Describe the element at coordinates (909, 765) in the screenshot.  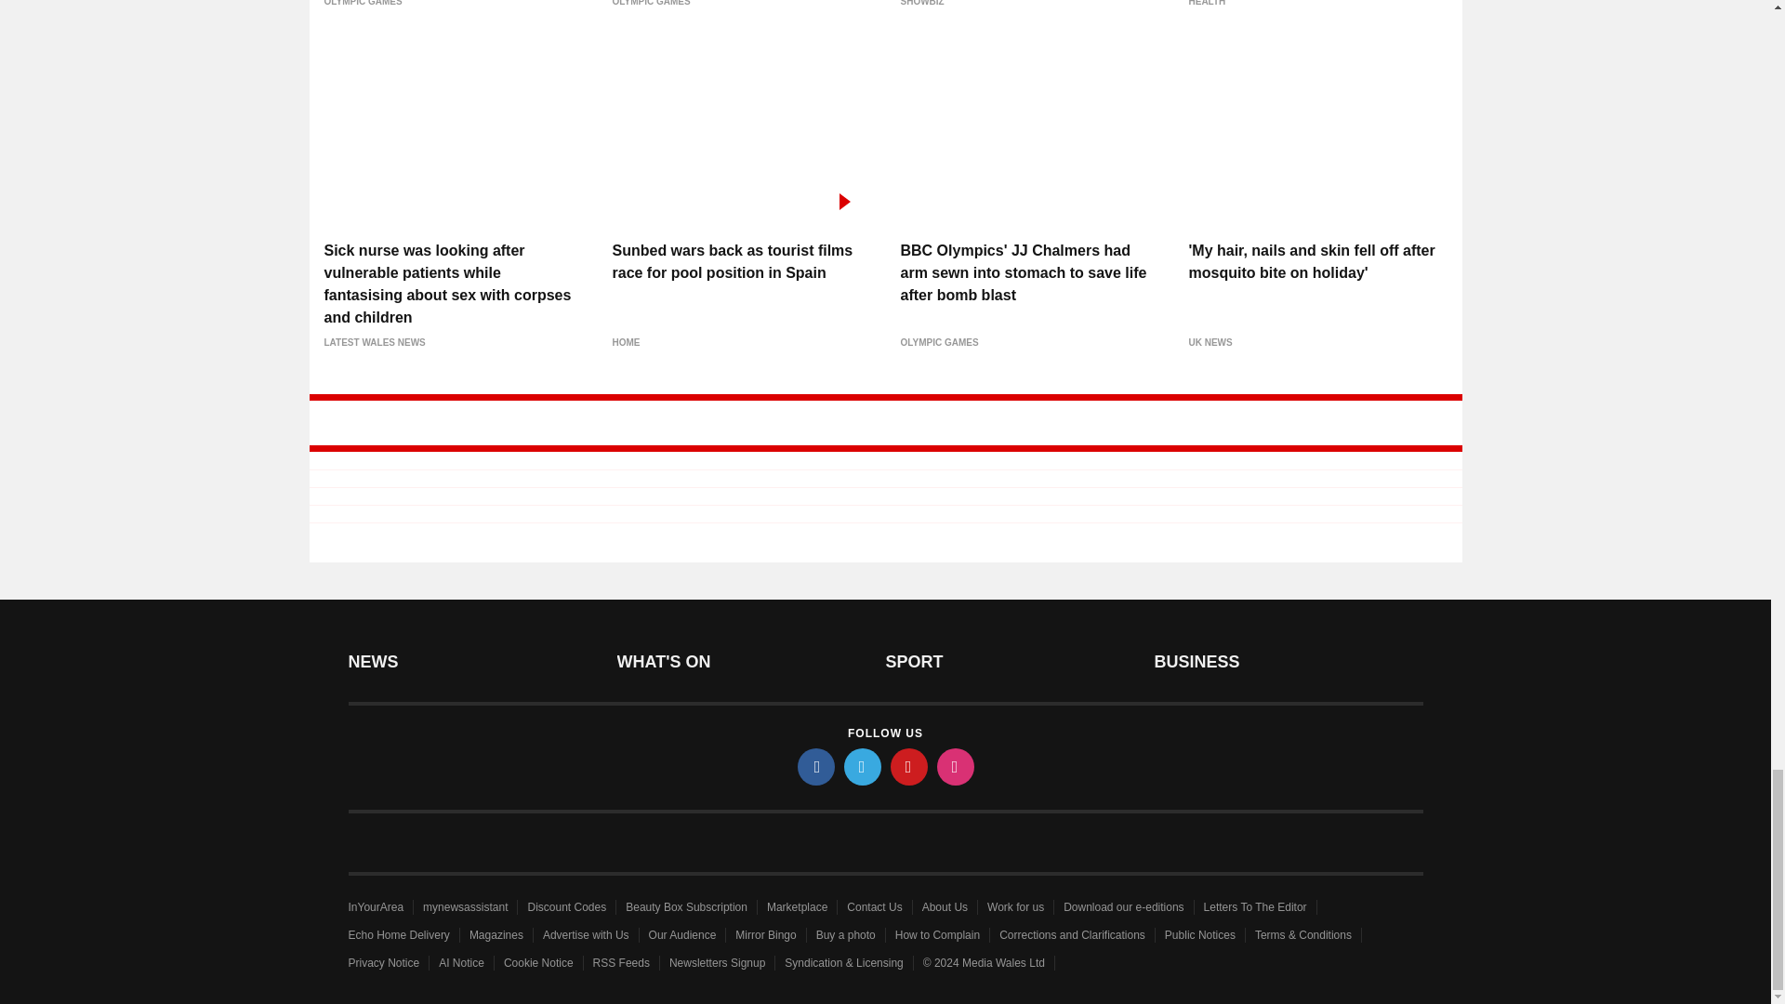
I see `pinterest` at that location.